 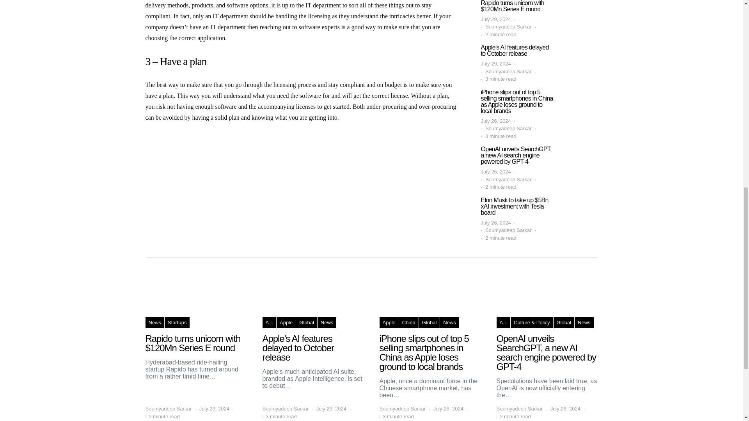 What do you see at coordinates (519, 409) in the screenshot?
I see `View all posts by Soumyadeep Sarkar` at bounding box center [519, 409].